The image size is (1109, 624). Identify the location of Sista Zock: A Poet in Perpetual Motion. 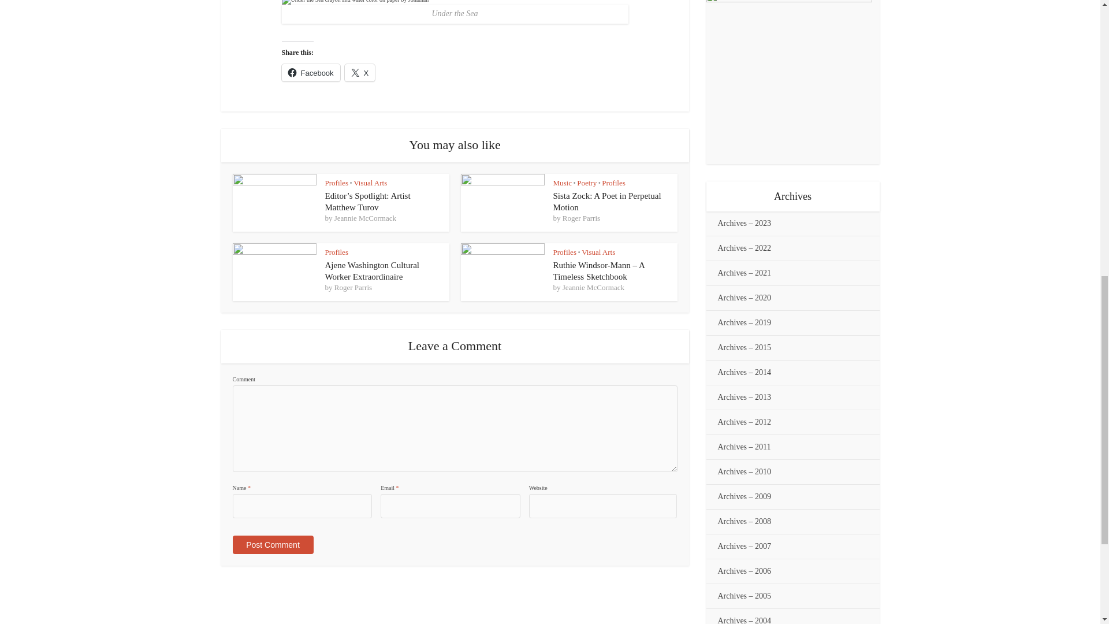
(607, 201).